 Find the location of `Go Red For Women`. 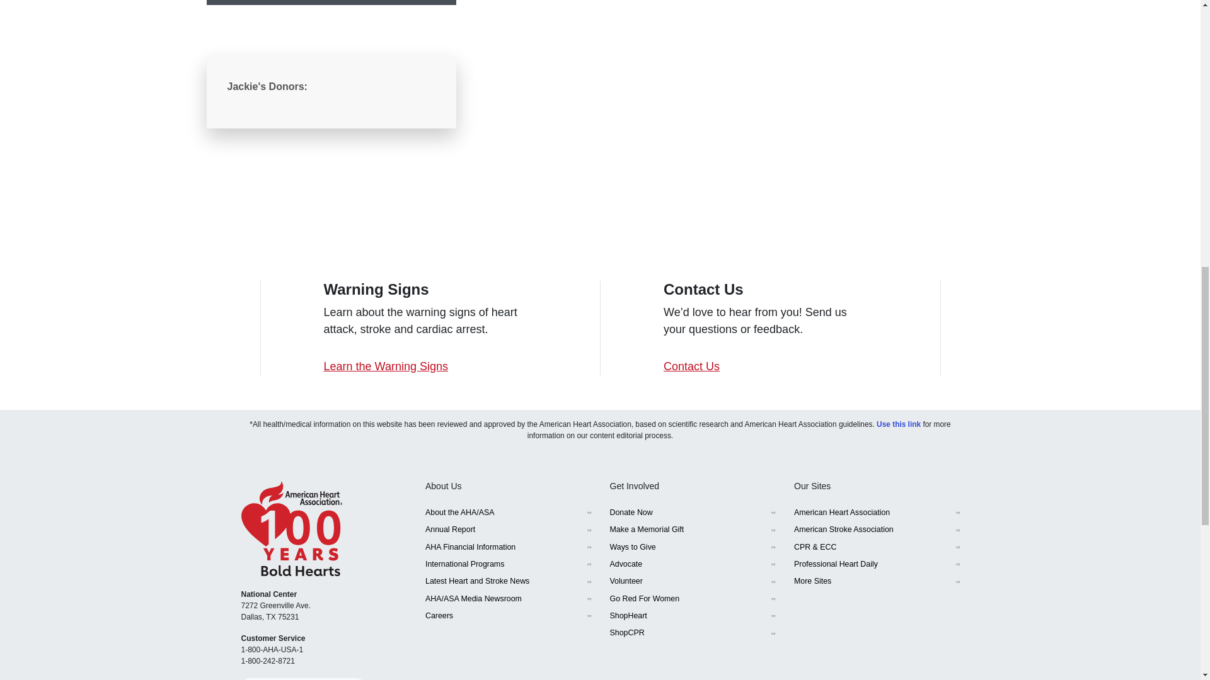

Go Red For Women is located at coordinates (692, 598).